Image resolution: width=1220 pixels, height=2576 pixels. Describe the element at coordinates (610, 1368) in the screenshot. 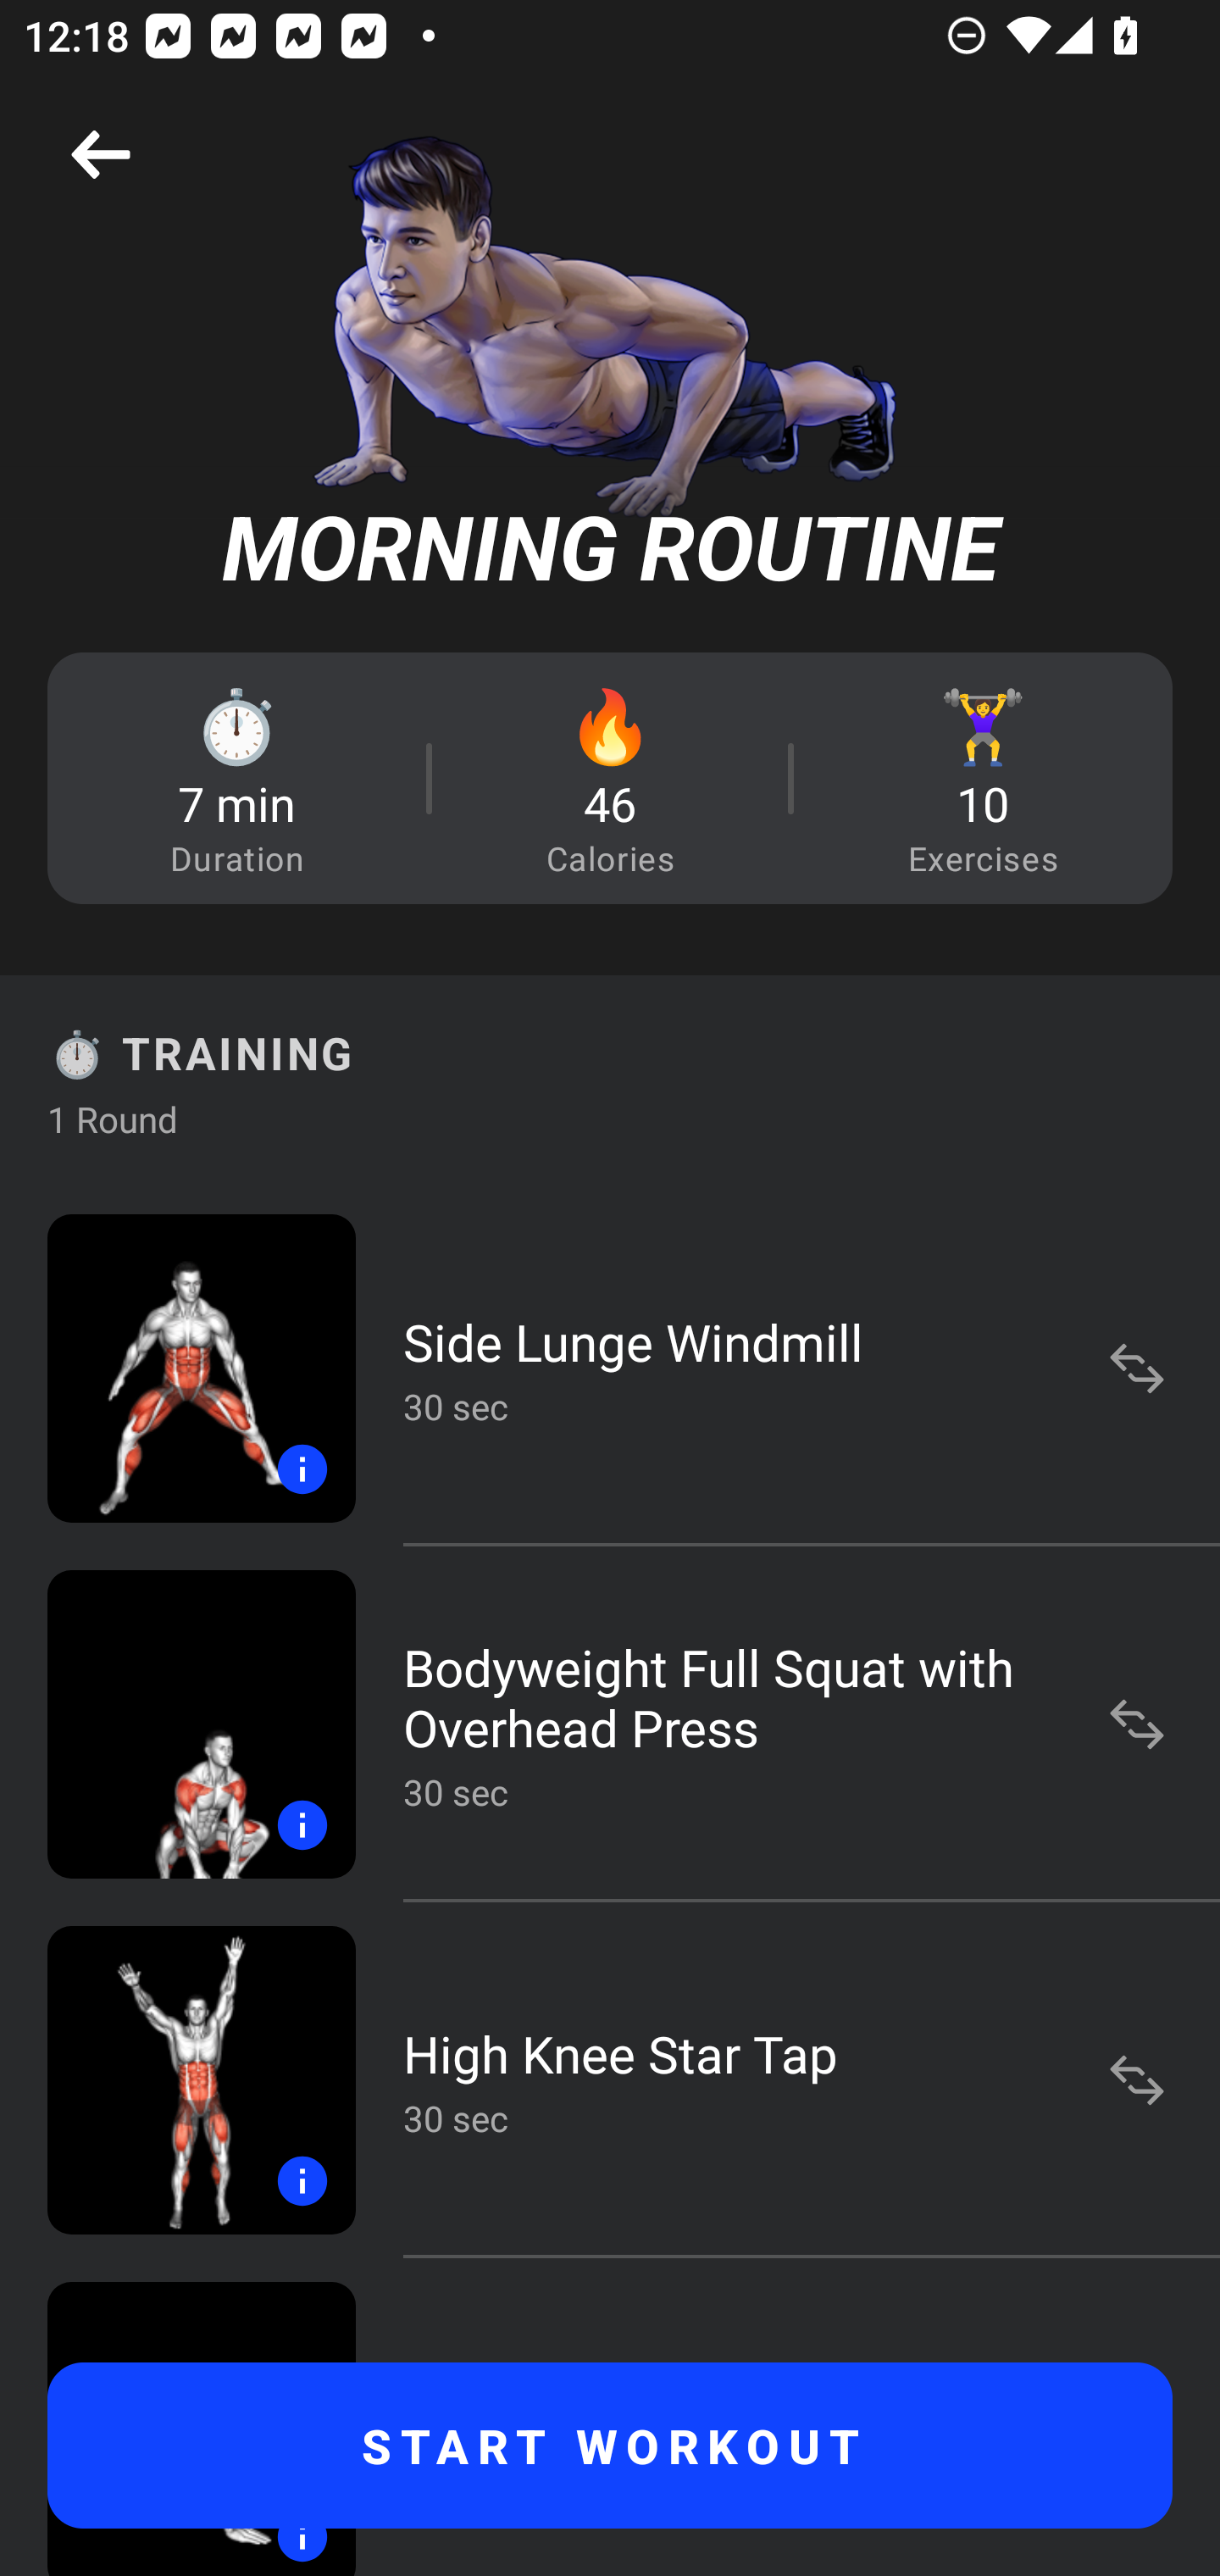

I see `Side Lunge Windmill 30 sec` at that location.